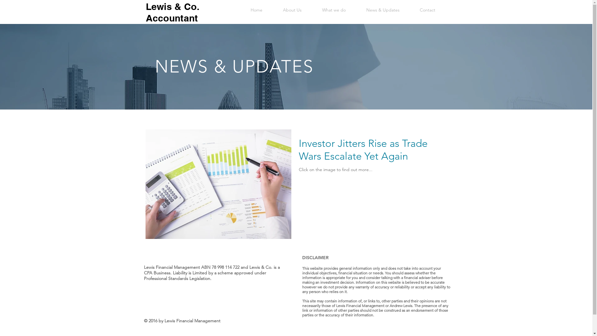  I want to click on Investor Jitters Rise as Trade Wars Escalate Yet Again, so click(369, 152).